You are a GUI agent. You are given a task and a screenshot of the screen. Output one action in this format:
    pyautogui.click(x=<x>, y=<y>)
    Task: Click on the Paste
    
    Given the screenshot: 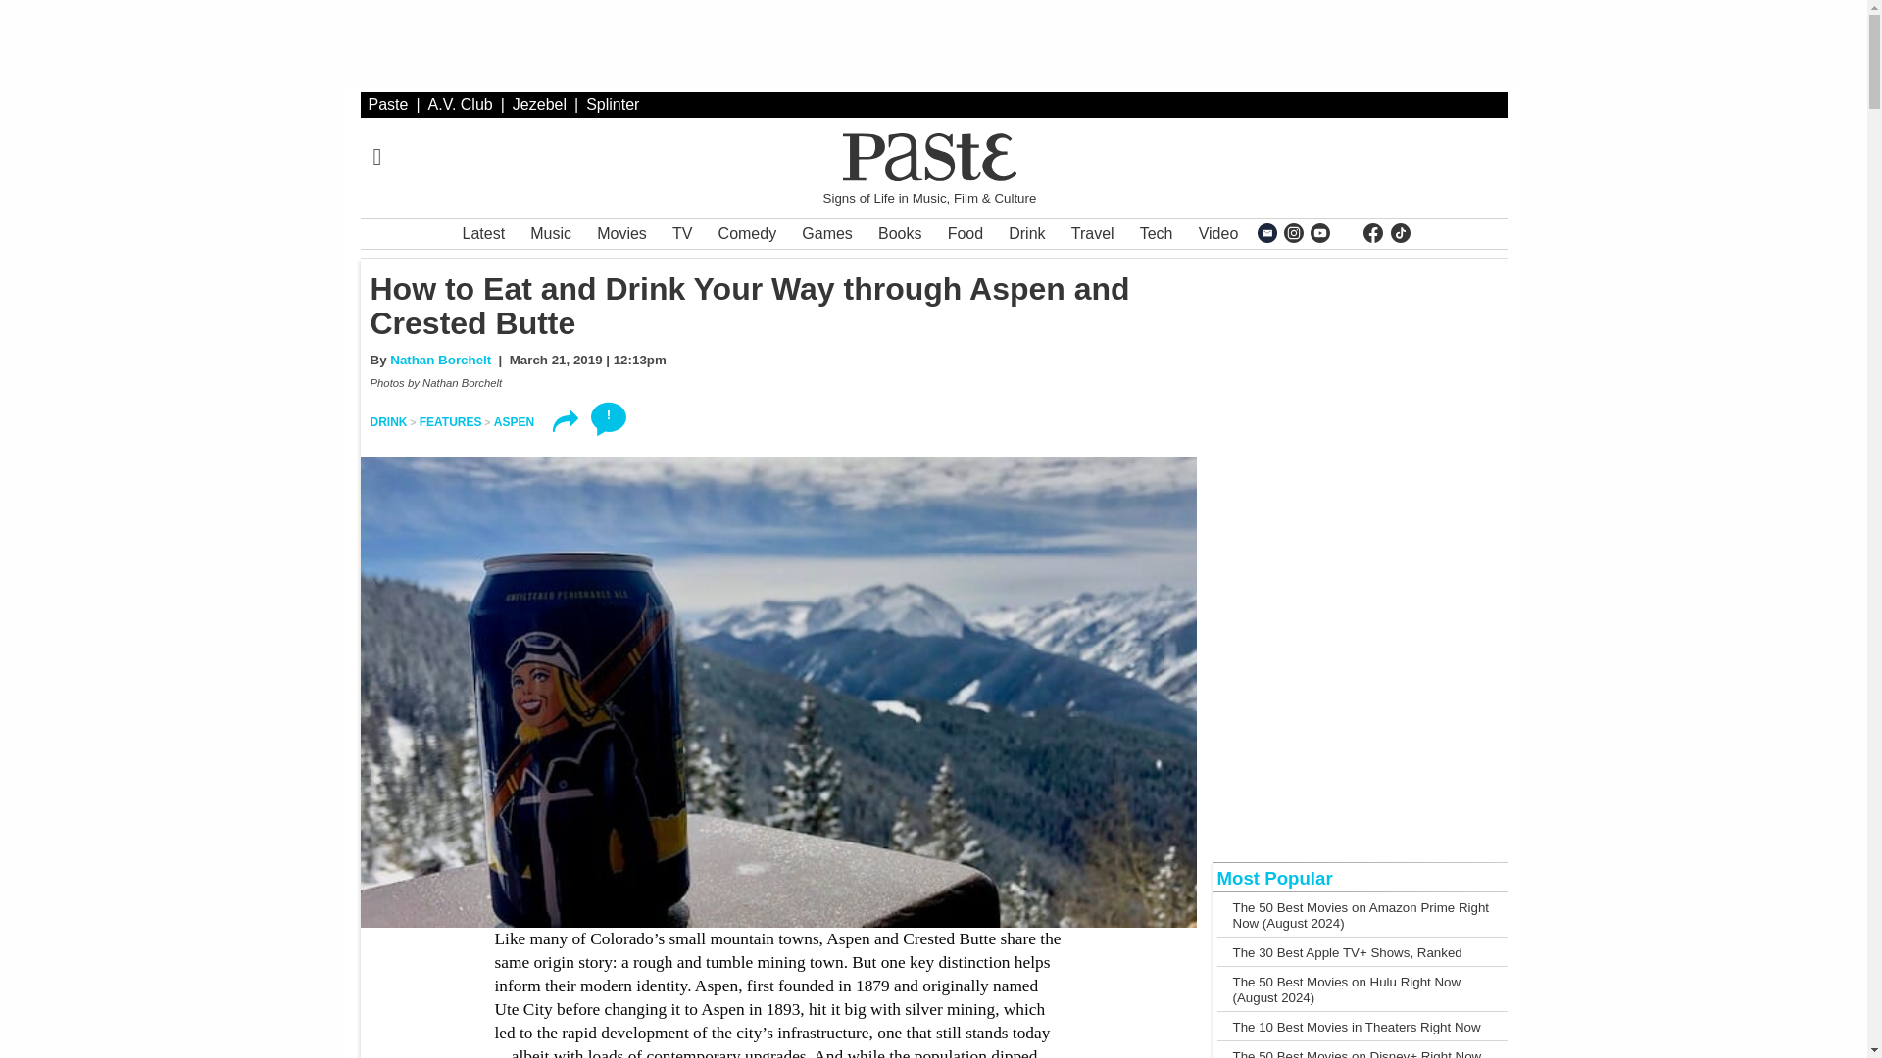 What is the action you would take?
    pyautogui.click(x=388, y=104)
    